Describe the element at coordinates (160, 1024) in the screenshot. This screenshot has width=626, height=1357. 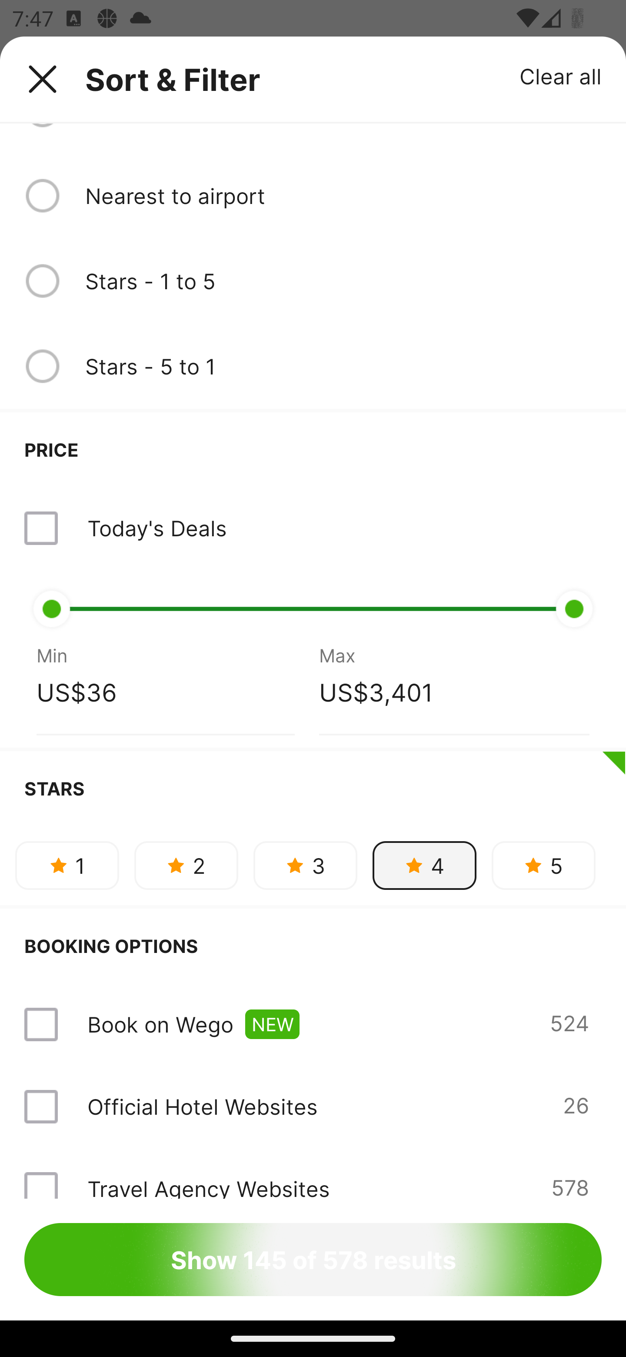
I see `Book on Wego` at that location.